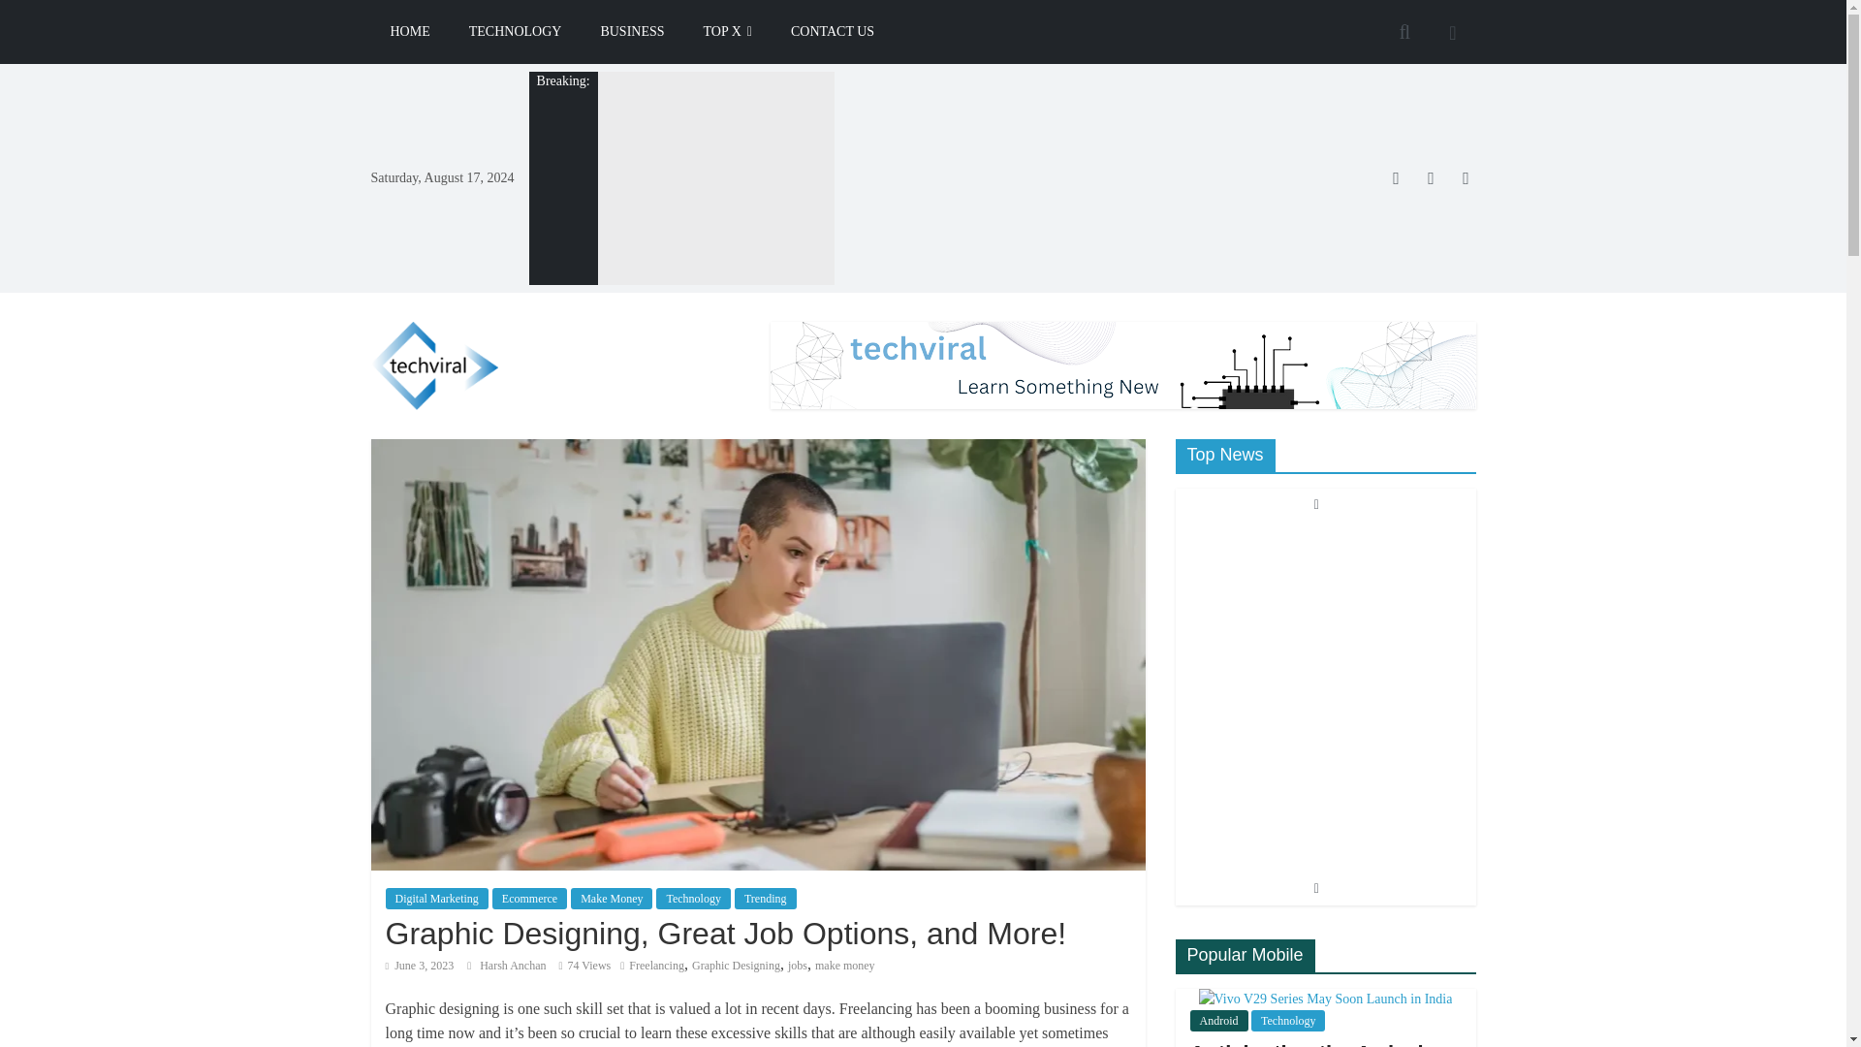 The width and height of the screenshot is (1861, 1047). I want to click on Make Money, so click(612, 898).